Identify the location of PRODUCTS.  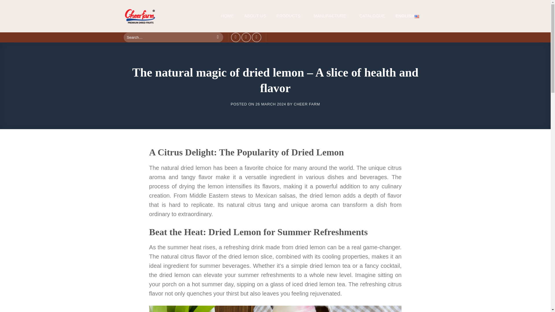
(290, 16).